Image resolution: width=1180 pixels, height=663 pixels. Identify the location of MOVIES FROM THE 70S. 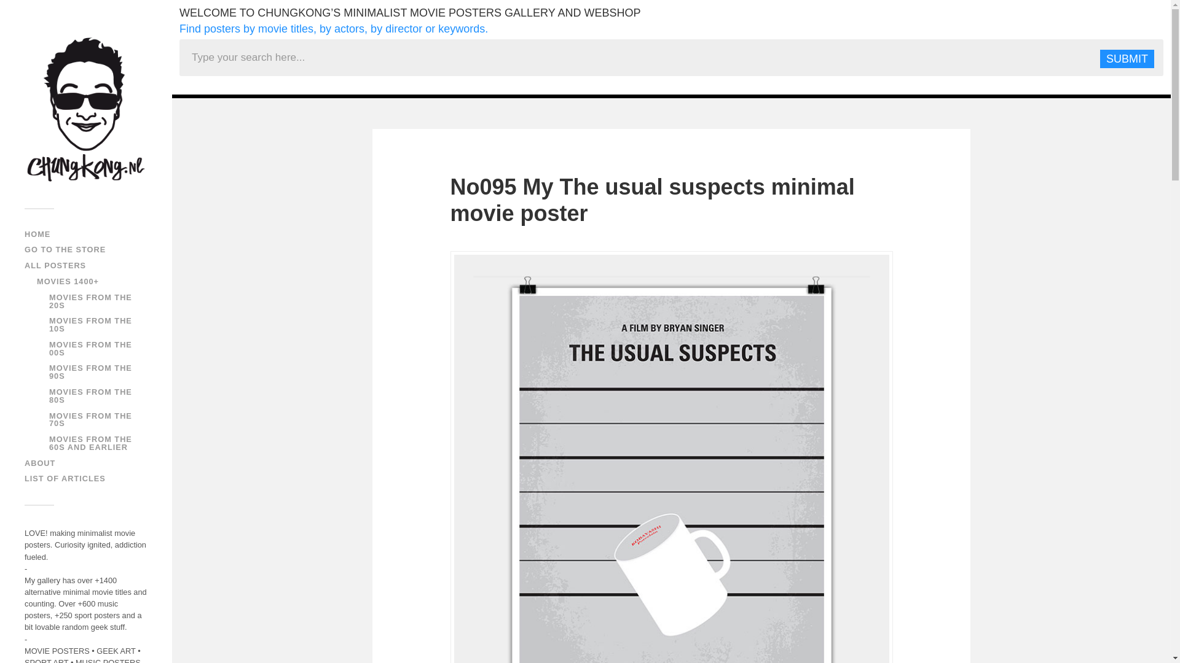
(91, 419).